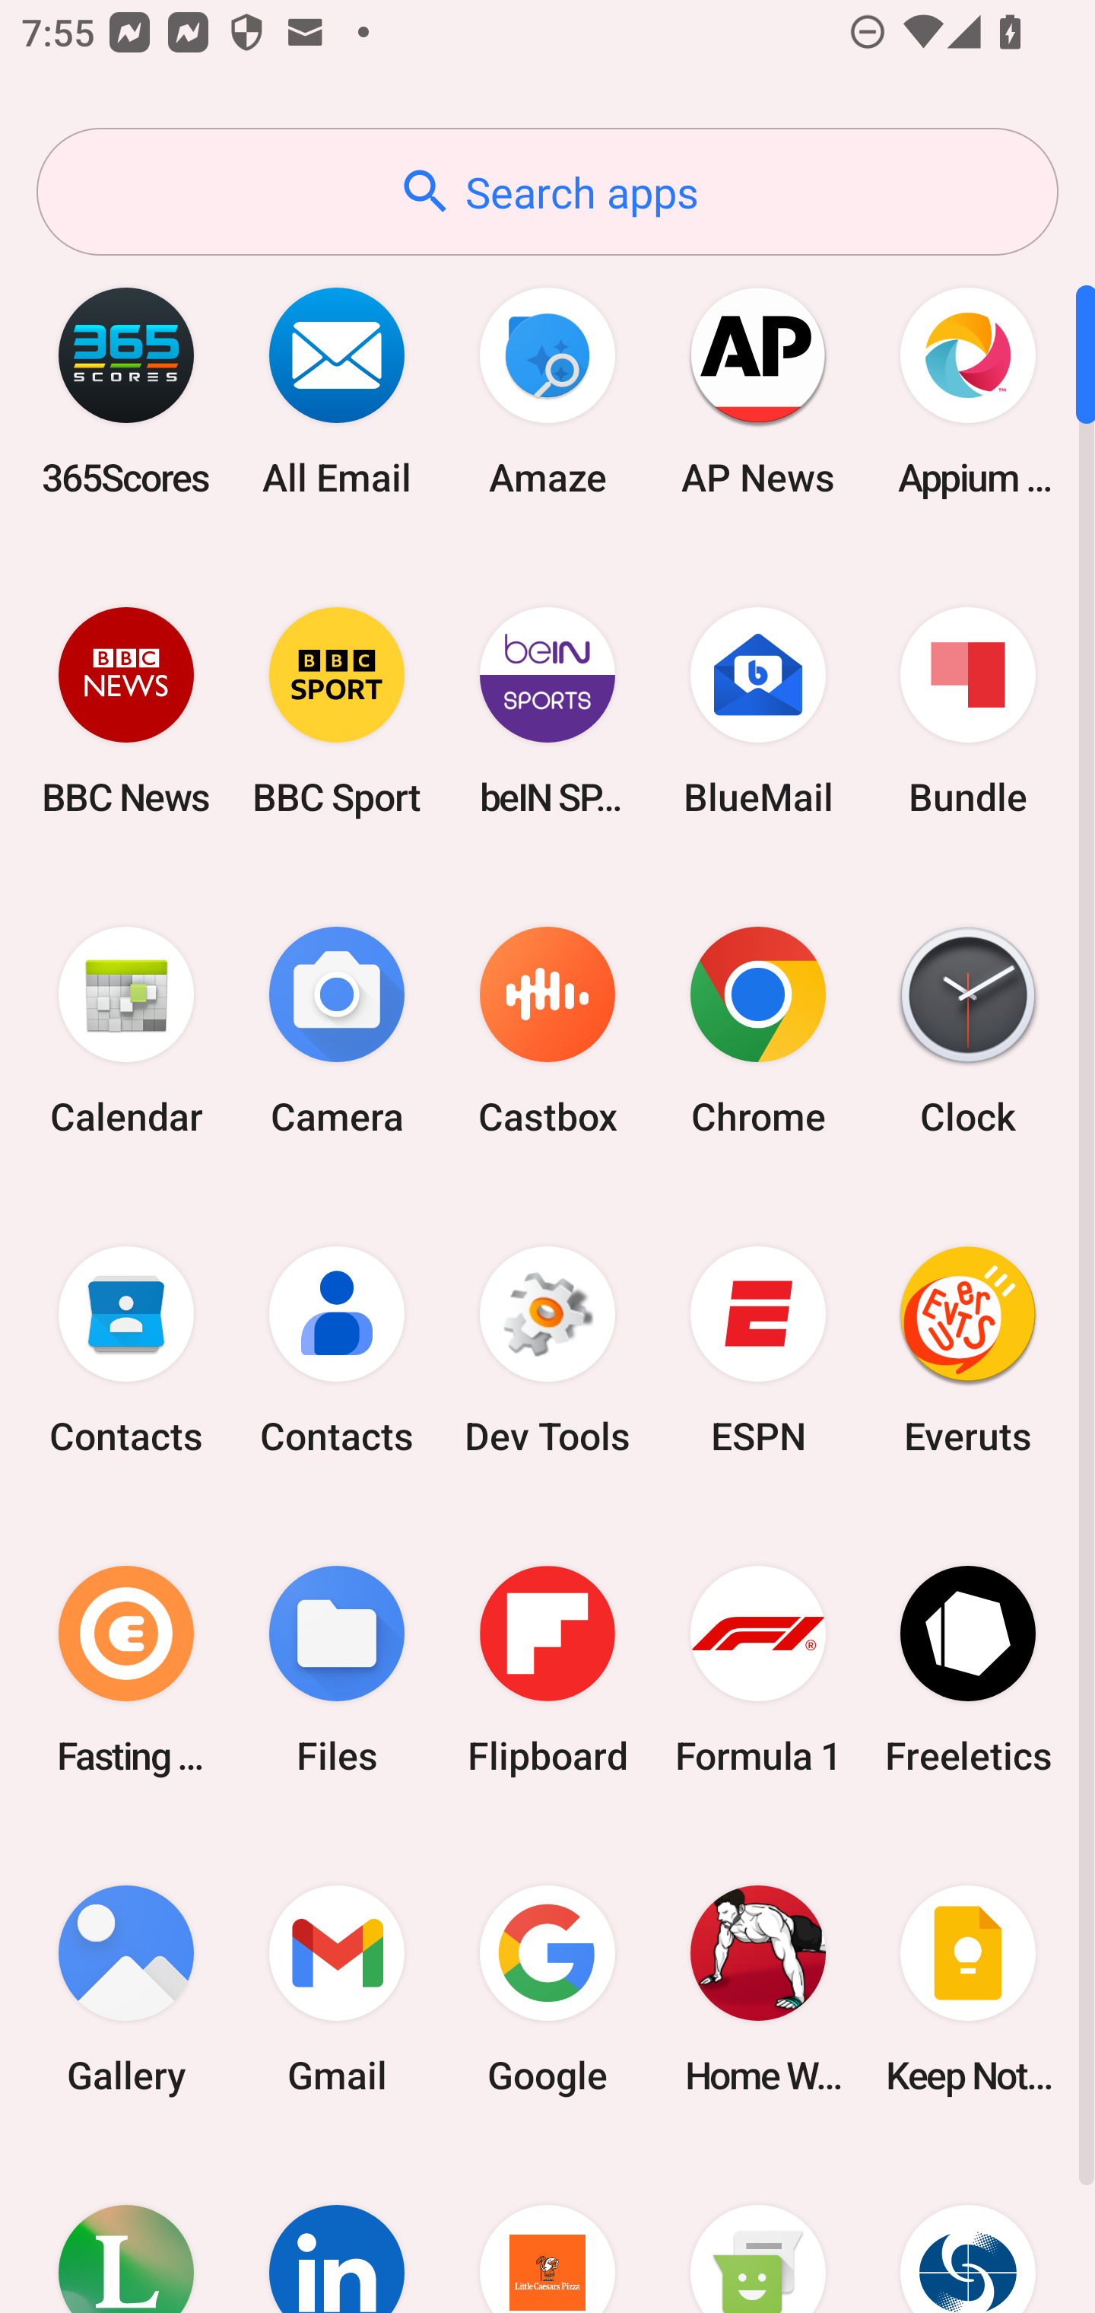  Describe the element at coordinates (968, 1669) in the screenshot. I see `Freeletics` at that location.